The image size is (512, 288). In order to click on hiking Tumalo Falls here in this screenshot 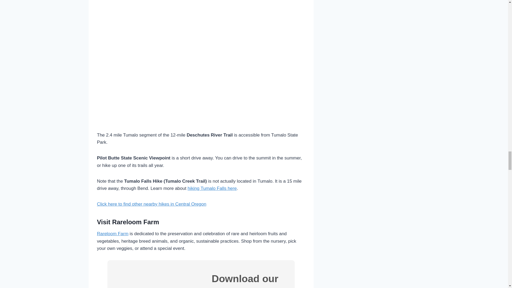, I will do `click(212, 188)`.